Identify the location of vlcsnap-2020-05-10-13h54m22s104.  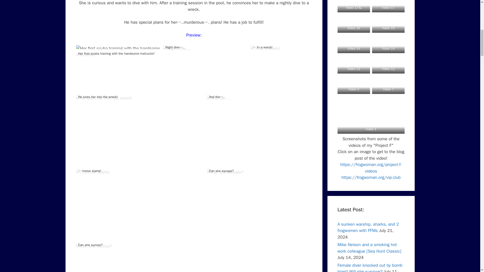
(104, 98).